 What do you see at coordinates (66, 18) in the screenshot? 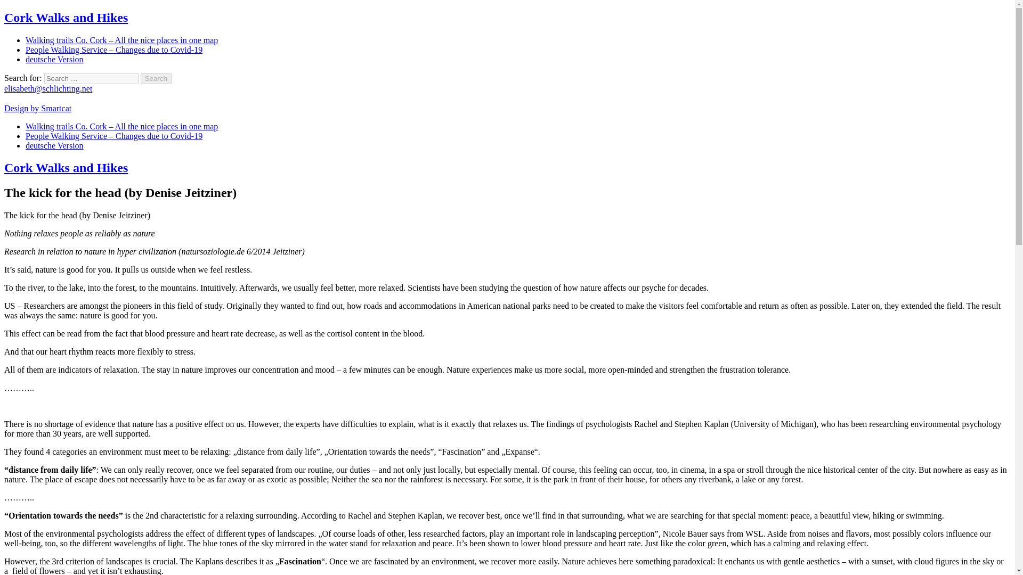
I see `Cork Walks and Hikes` at bounding box center [66, 18].